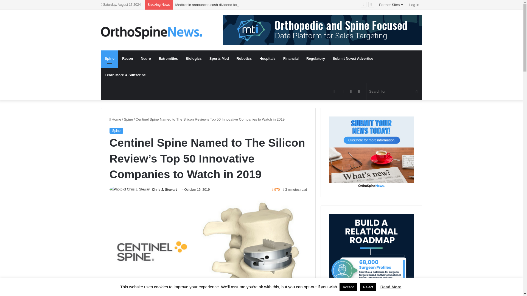 The height and width of the screenshot is (296, 527). Describe the element at coordinates (110, 59) in the screenshot. I see `Spine` at that location.